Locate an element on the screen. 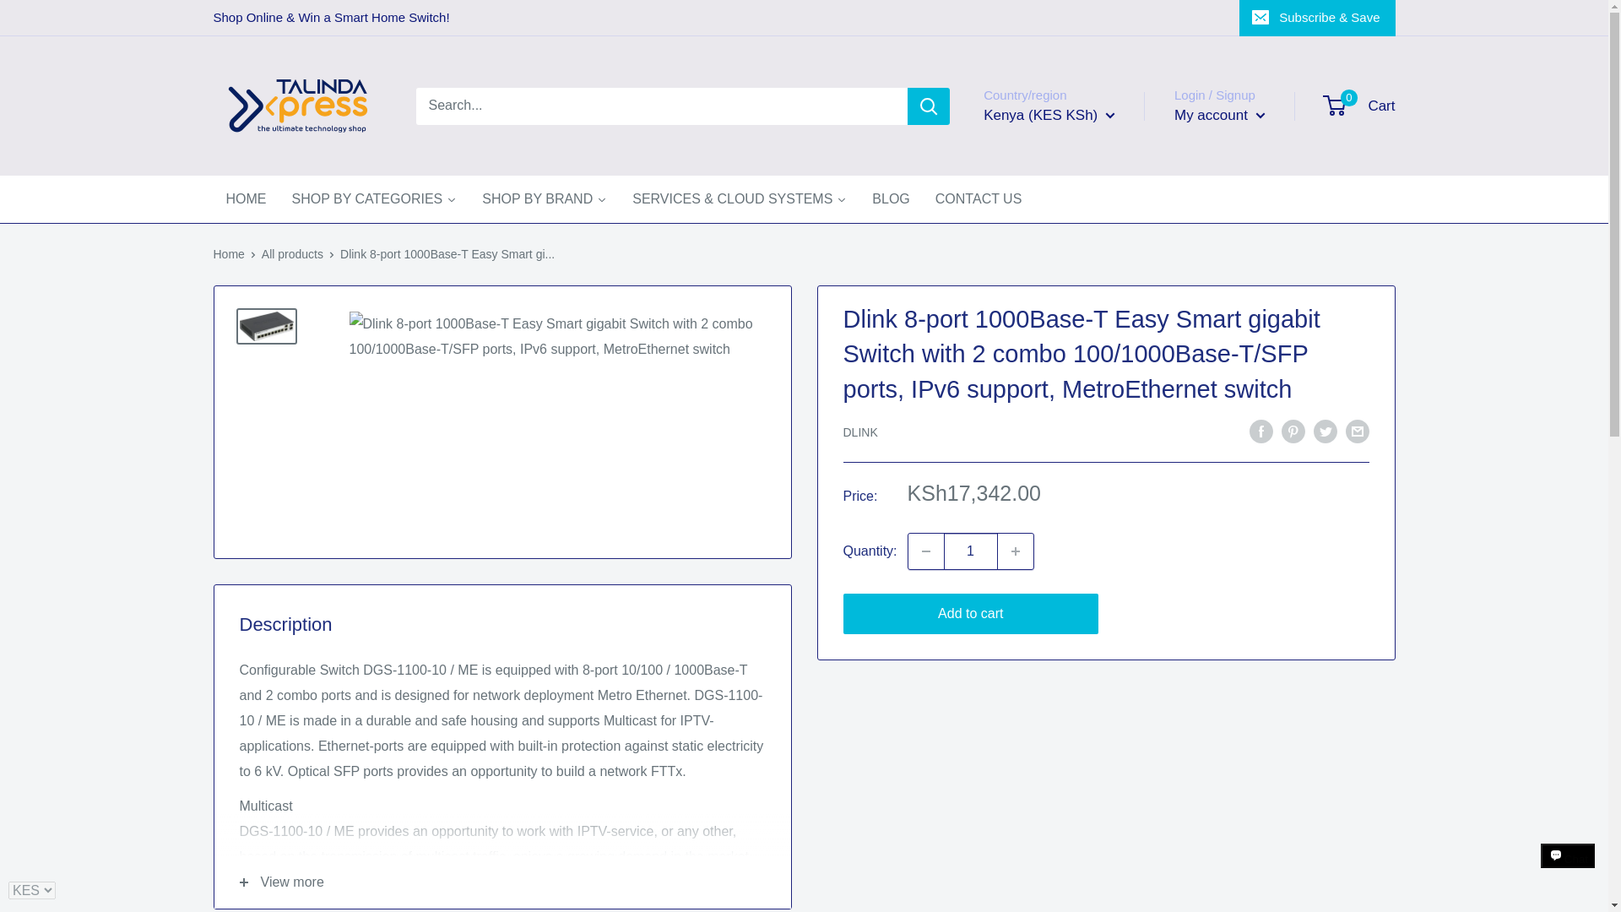 This screenshot has height=912, width=1621. Increase quantity by 1 is located at coordinates (1016, 551).